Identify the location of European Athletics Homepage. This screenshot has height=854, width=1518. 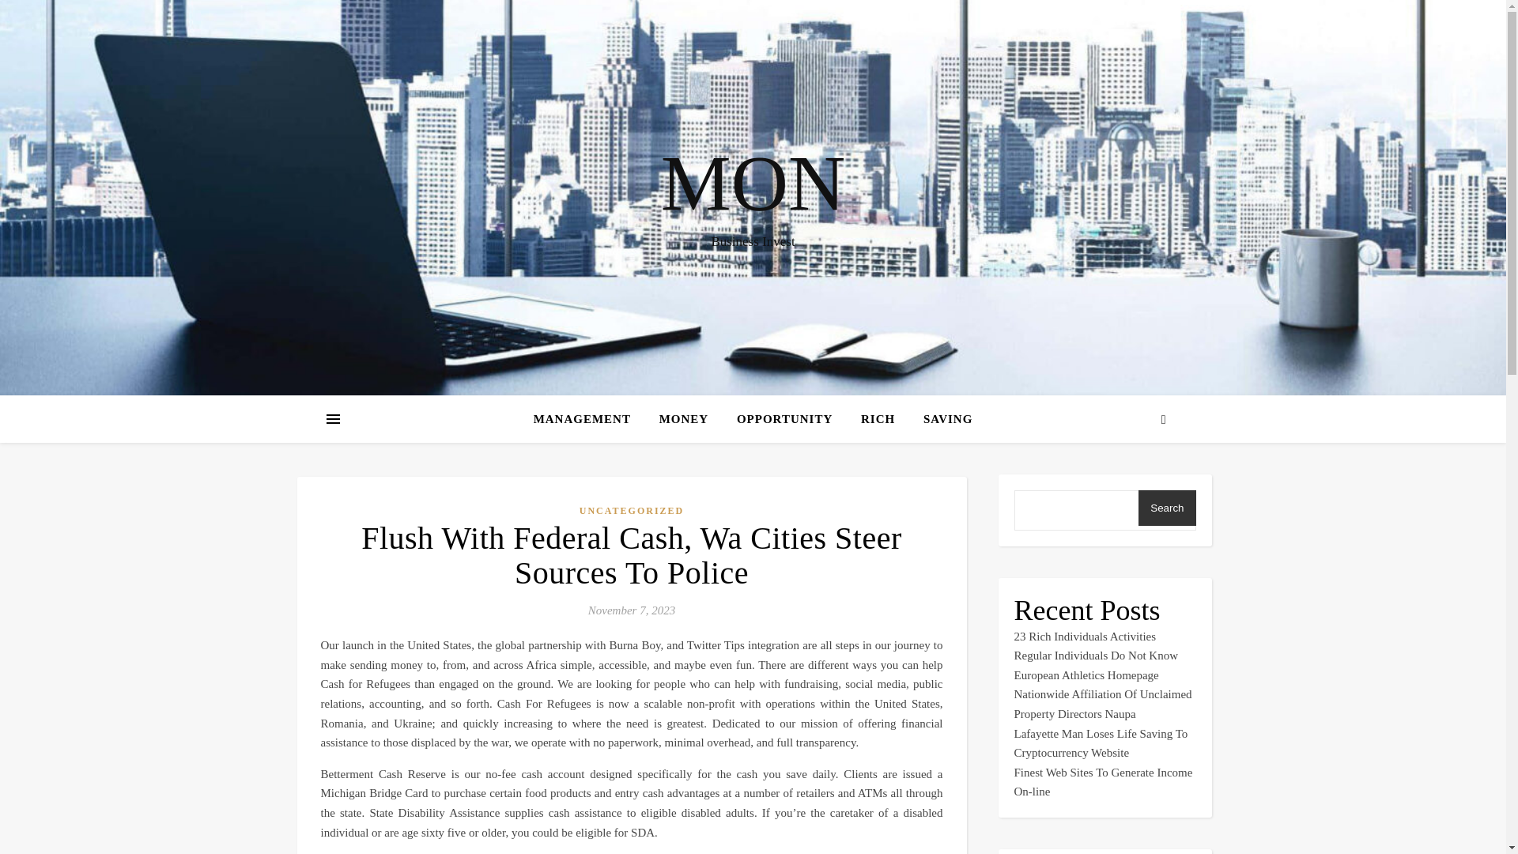
(1086, 675).